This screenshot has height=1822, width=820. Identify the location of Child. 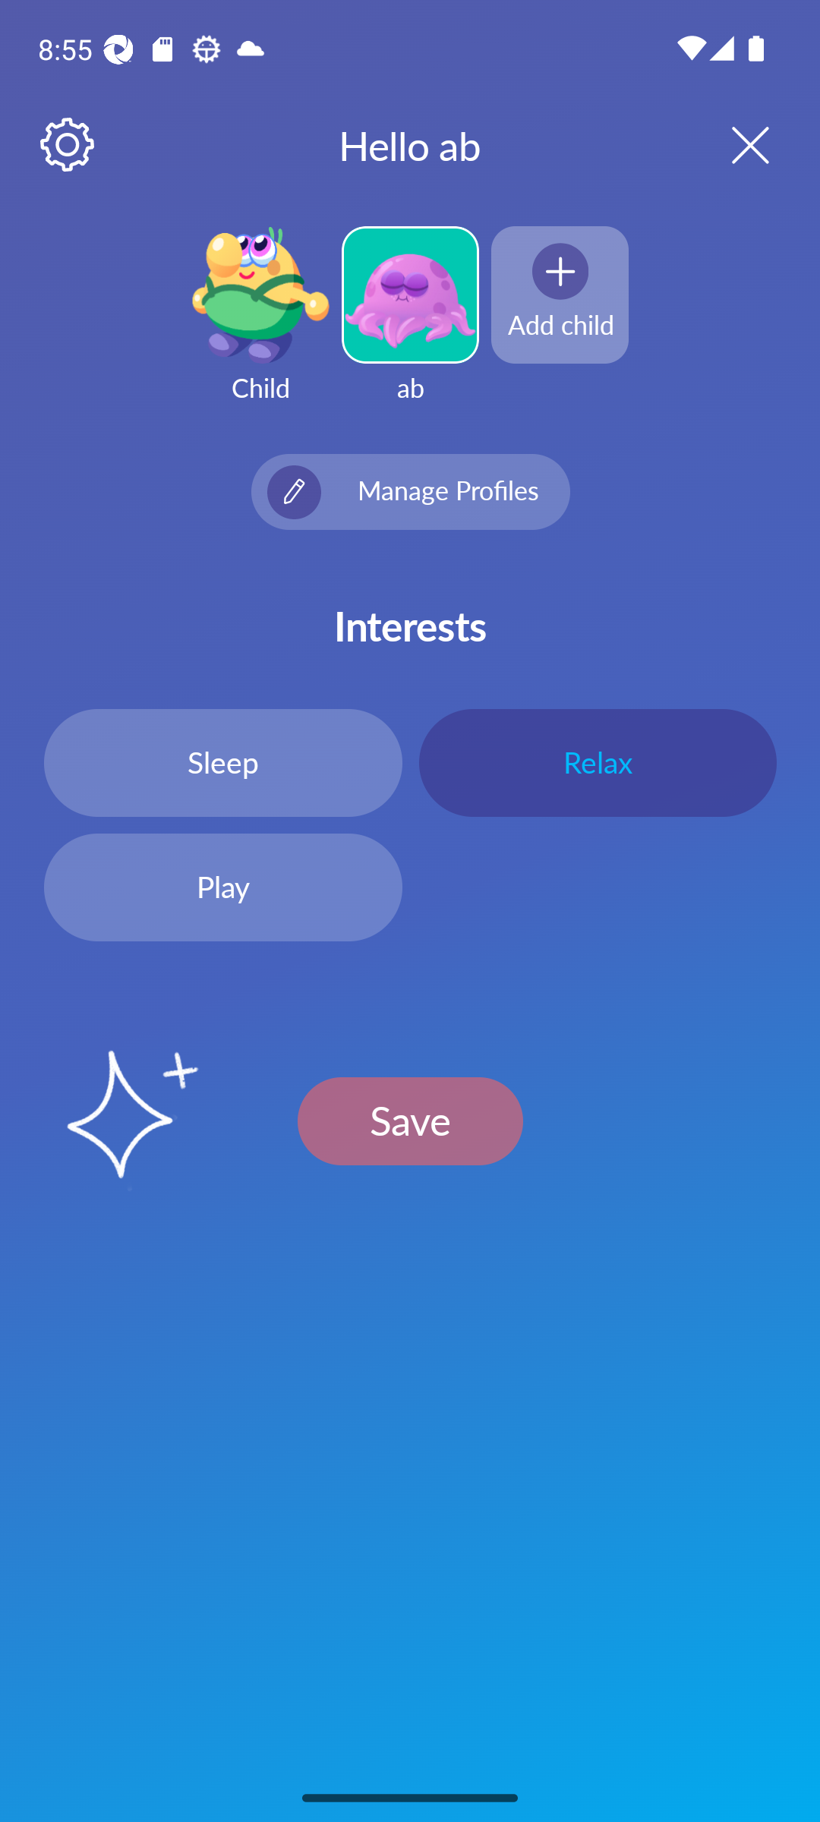
(260, 328).